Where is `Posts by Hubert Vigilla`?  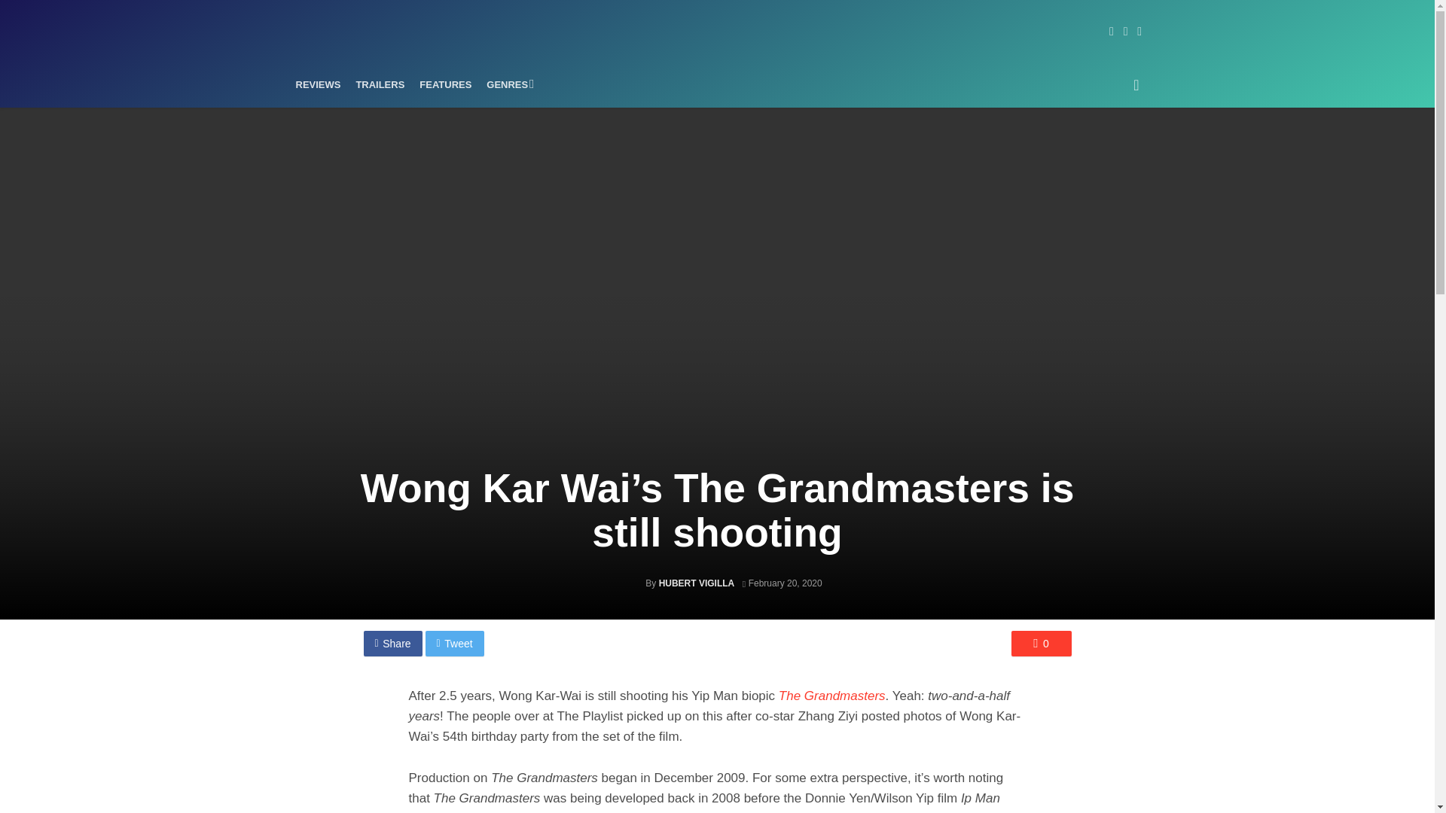
Posts by Hubert Vigilla is located at coordinates (697, 583).